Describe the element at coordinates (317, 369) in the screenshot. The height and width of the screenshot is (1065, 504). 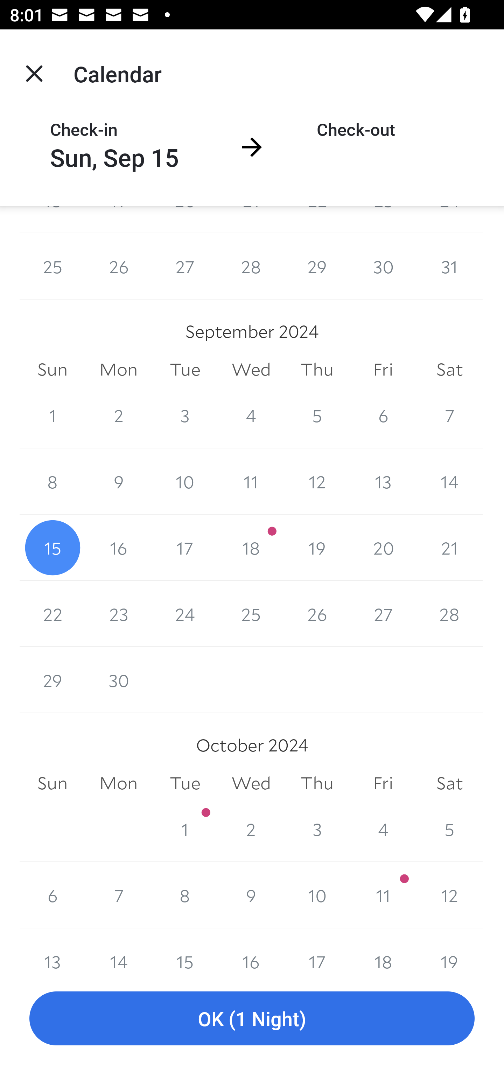
I see `Thu` at that location.